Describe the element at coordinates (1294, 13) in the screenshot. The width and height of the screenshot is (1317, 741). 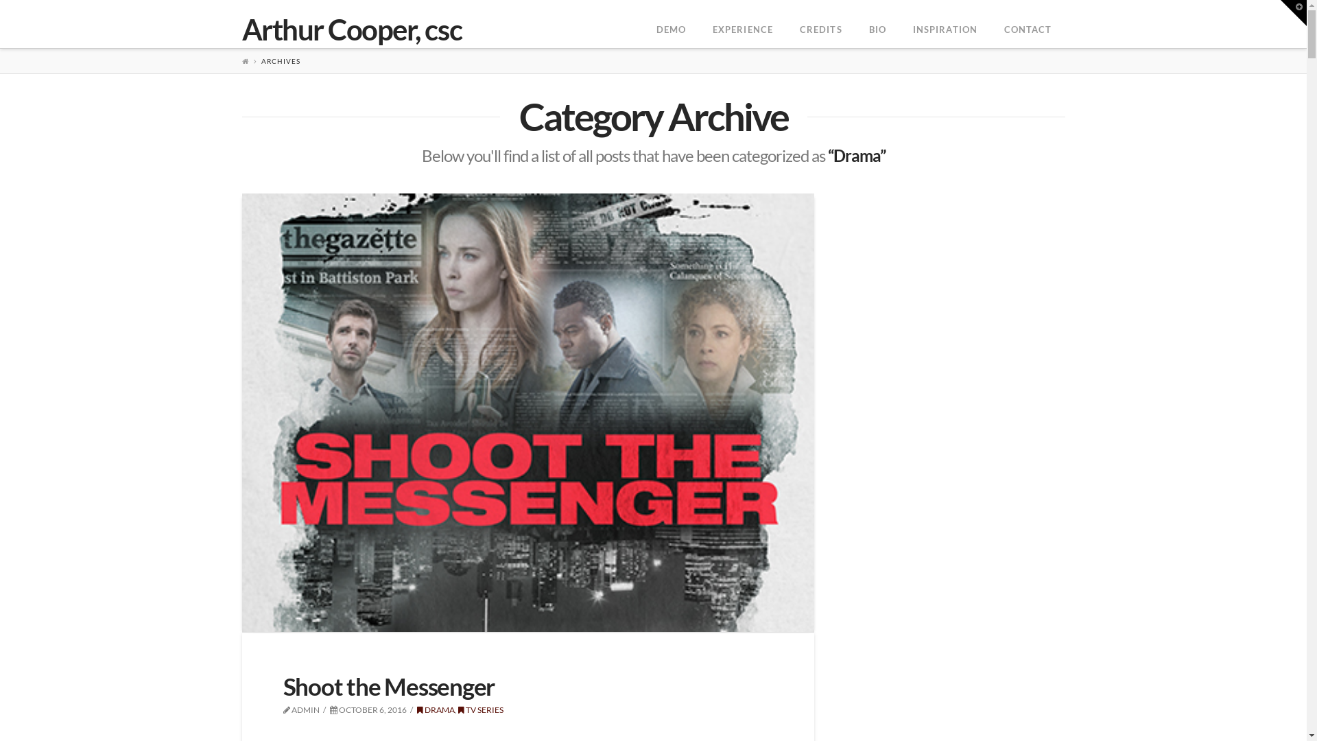
I see `Toggle the Widgetbar` at that location.